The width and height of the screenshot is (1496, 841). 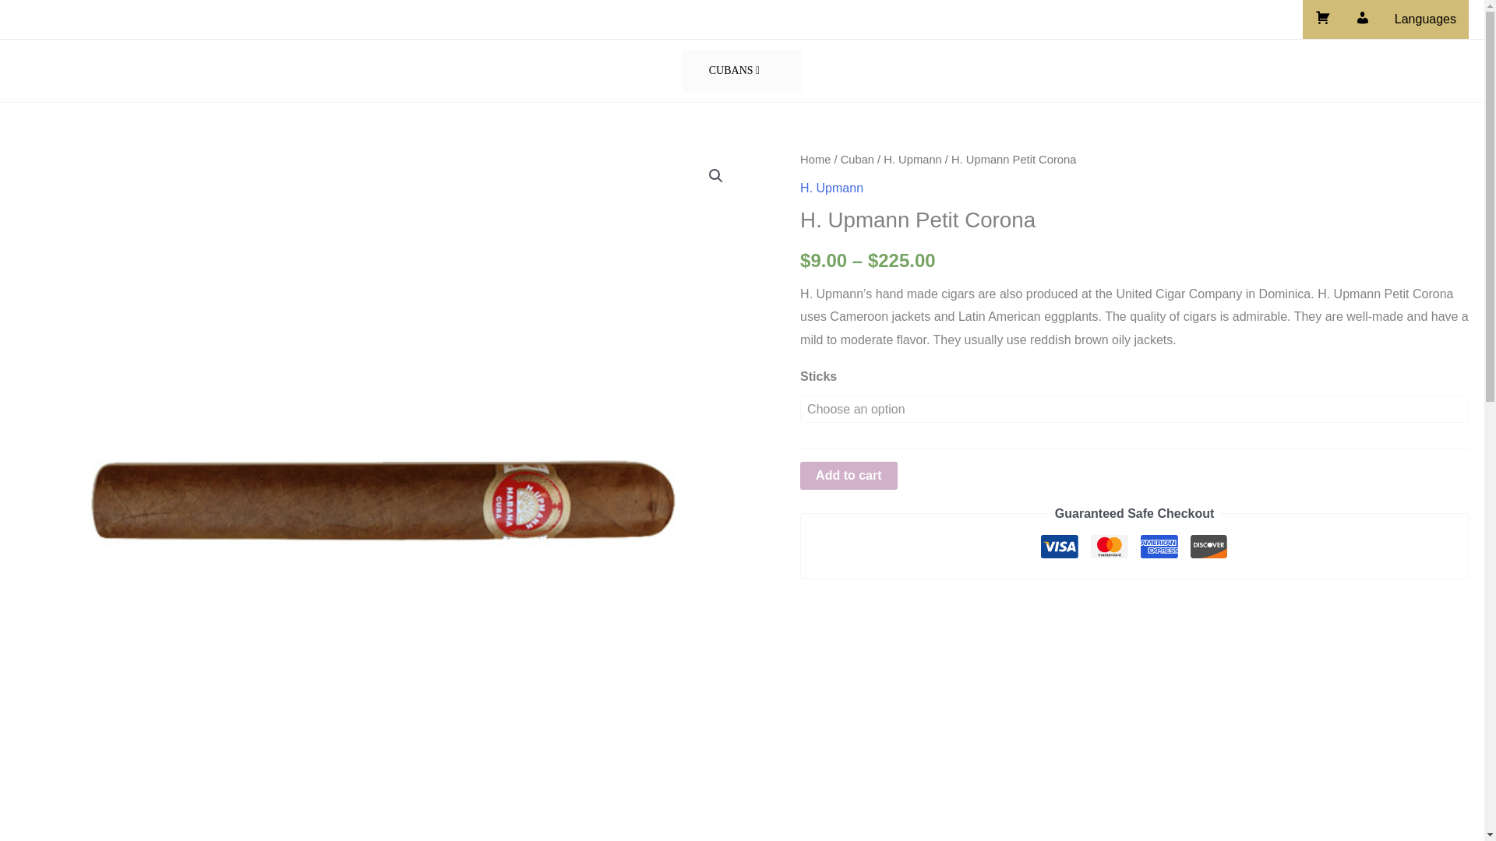 I want to click on H. Upmann, so click(x=831, y=188).